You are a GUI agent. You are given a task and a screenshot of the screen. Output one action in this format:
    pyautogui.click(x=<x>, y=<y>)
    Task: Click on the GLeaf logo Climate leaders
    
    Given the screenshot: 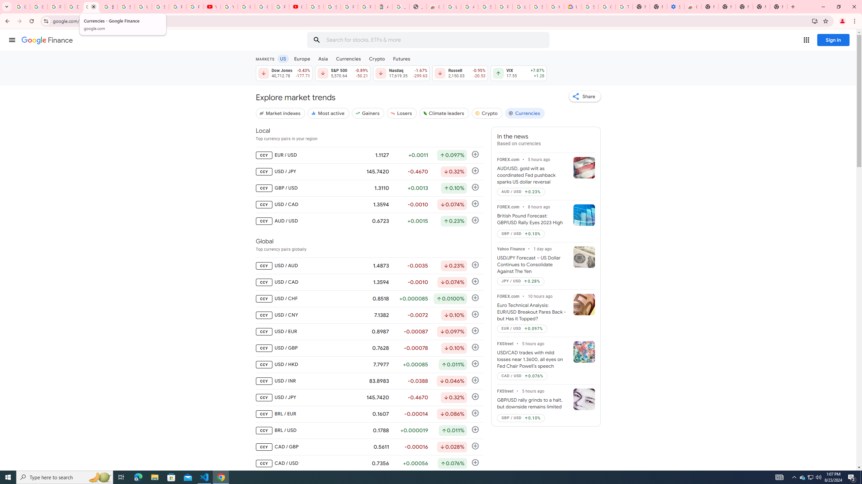 What is the action you would take?
    pyautogui.click(x=444, y=113)
    